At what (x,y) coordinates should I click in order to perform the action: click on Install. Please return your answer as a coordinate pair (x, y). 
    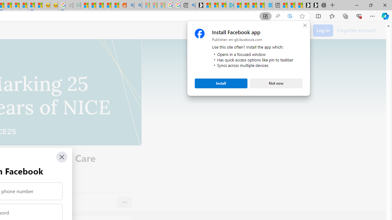
    Looking at the image, I should click on (221, 83).